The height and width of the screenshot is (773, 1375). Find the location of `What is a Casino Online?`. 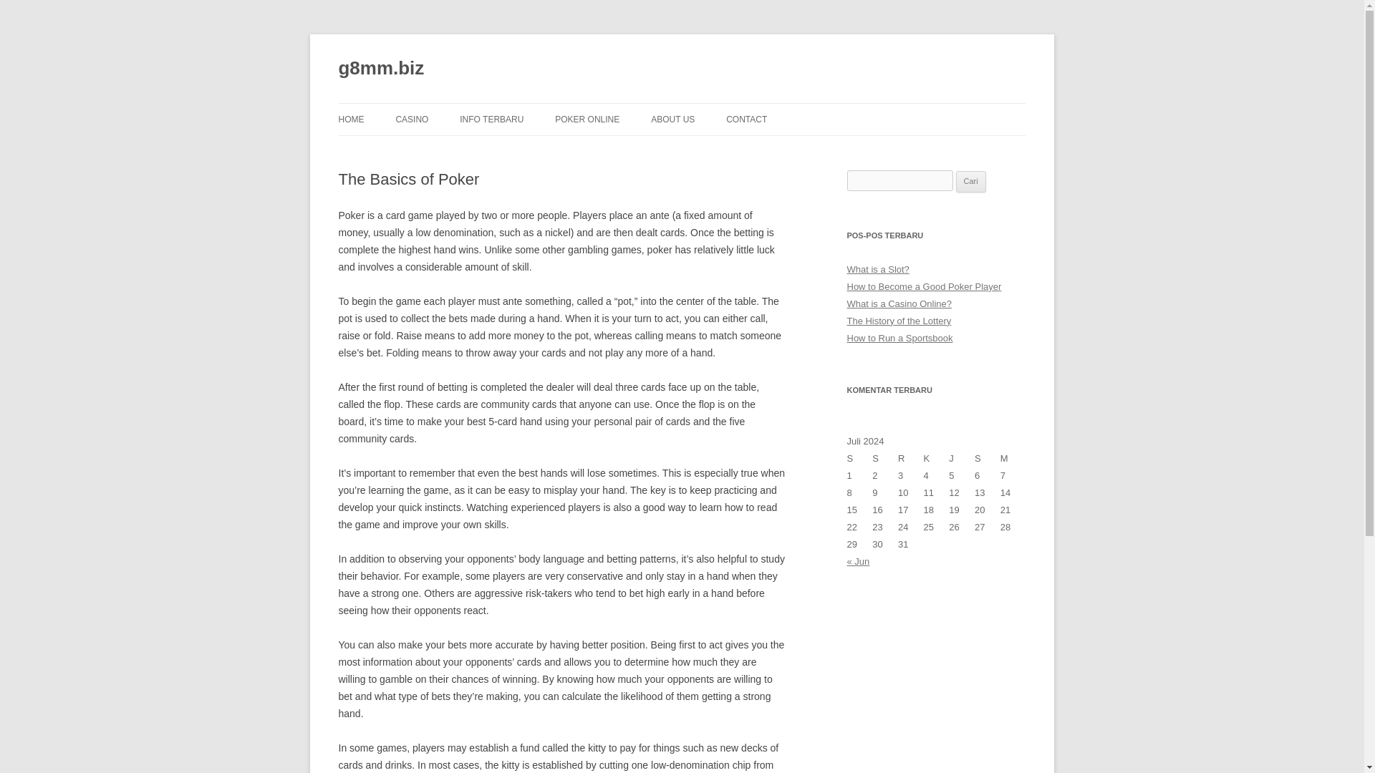

What is a Casino Online? is located at coordinates (899, 303).